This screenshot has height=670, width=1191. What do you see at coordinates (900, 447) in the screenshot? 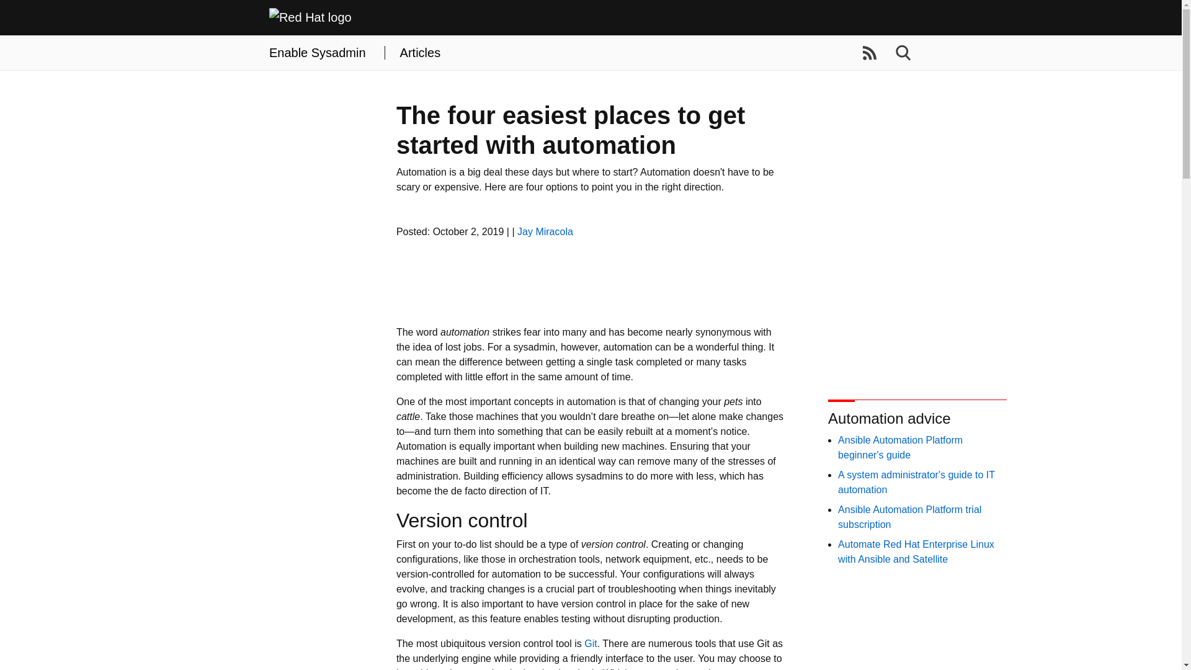
I see `Ansible Automation Platform beginner's guide` at bounding box center [900, 447].